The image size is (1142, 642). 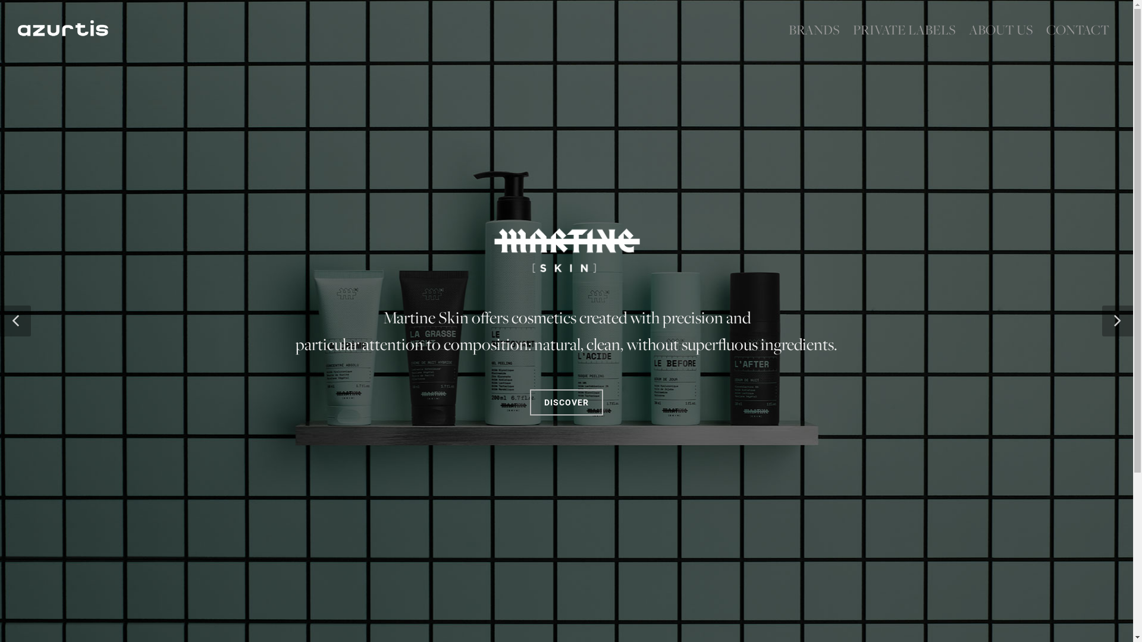 What do you see at coordinates (904, 30) in the screenshot?
I see `PRIVATE LABELS` at bounding box center [904, 30].